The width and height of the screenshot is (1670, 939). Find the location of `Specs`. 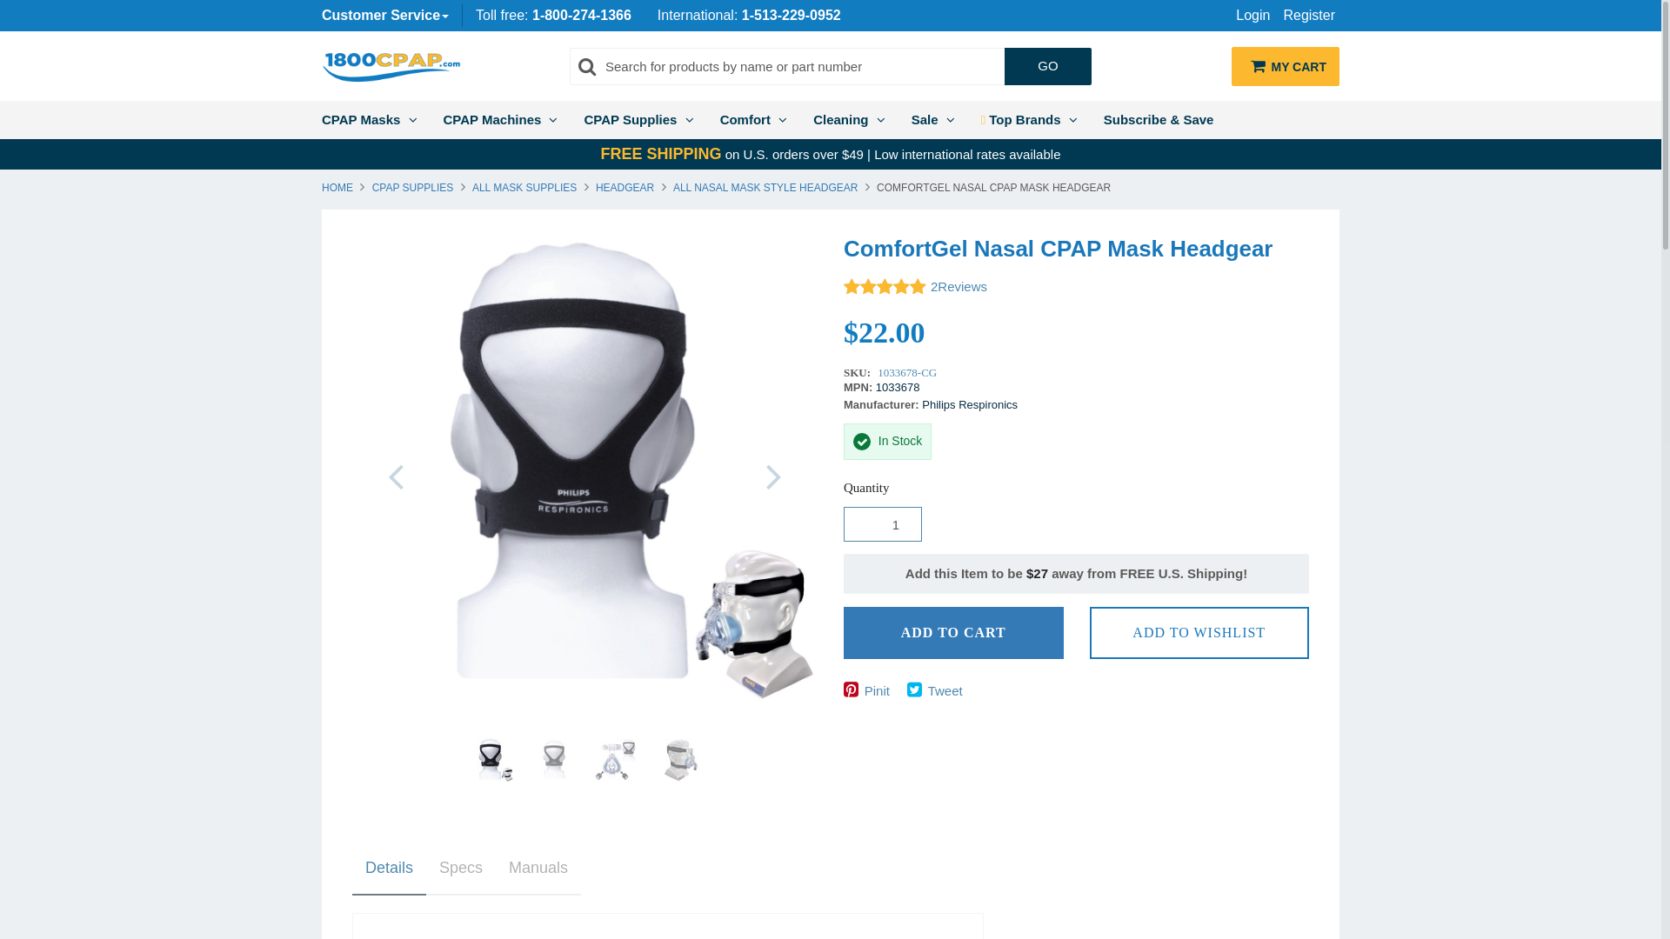

Specs is located at coordinates (461, 869).